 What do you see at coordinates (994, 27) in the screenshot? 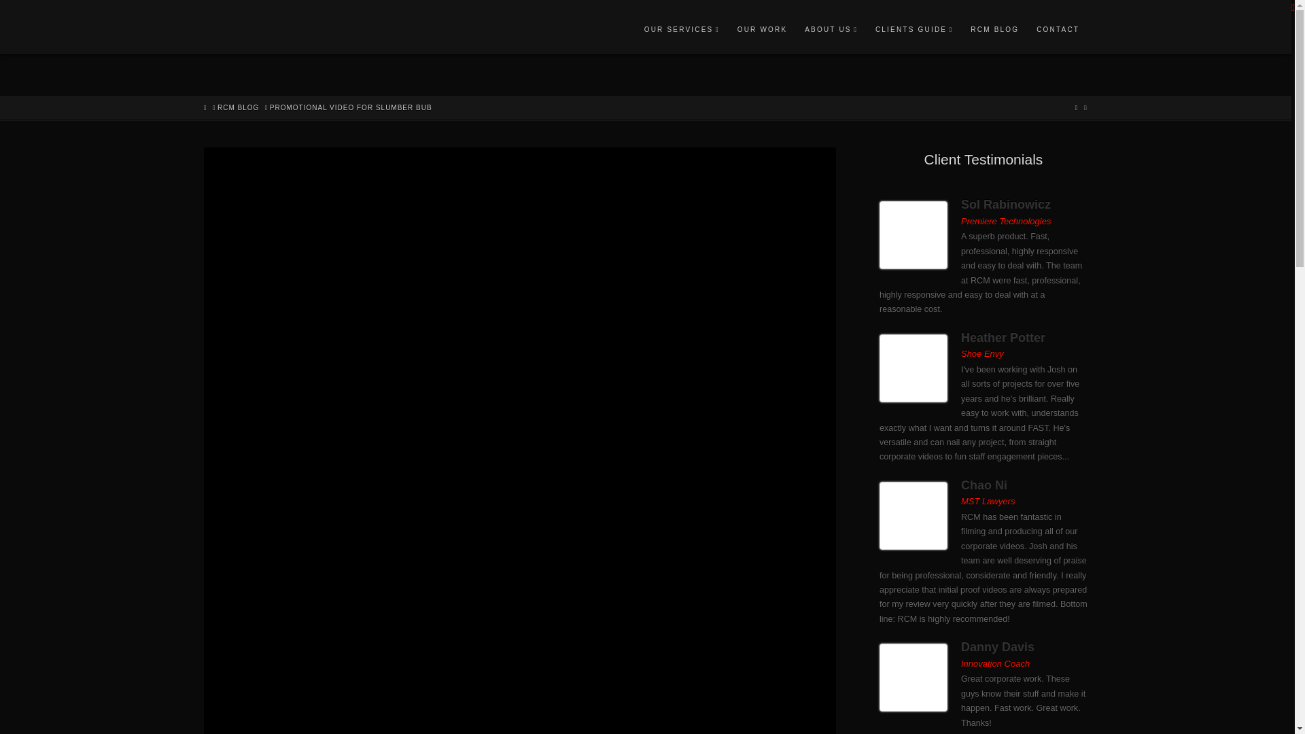
I see `RCM BLOG` at bounding box center [994, 27].